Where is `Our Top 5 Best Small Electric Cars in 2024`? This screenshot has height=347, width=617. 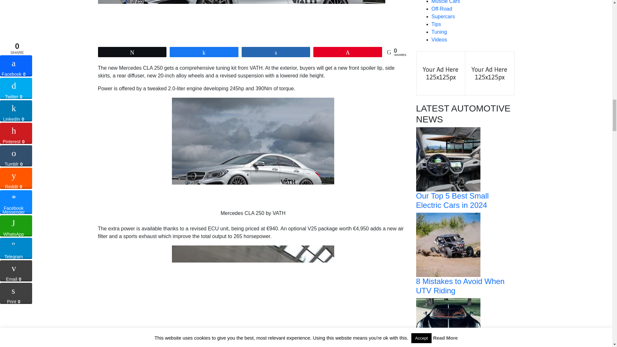 Our Top 5 Best Small Electric Cars in 2024 is located at coordinates (448, 159).